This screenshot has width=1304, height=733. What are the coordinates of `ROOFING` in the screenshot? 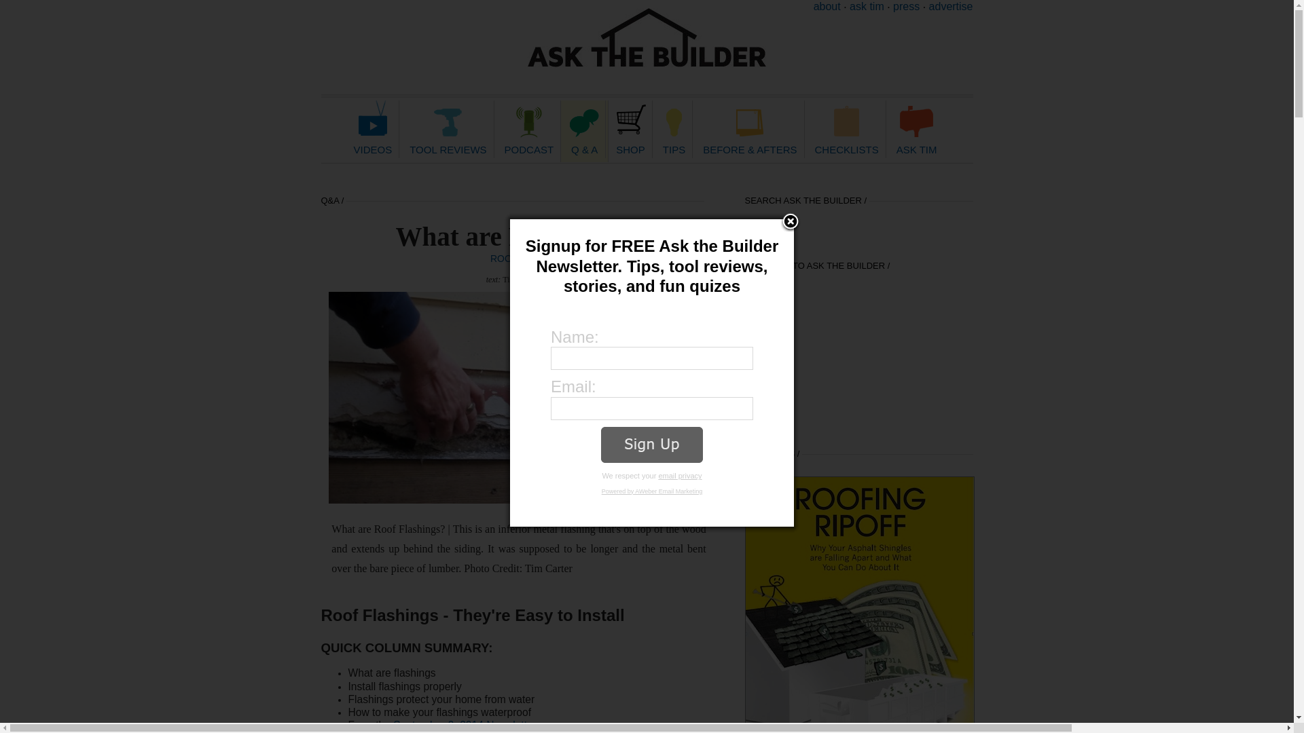 It's located at (512, 258).